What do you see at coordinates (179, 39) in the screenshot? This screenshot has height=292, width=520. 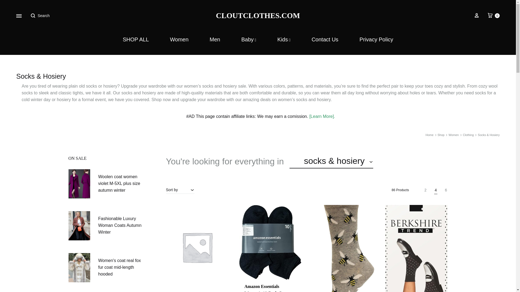 I see `Kids` at bounding box center [179, 39].